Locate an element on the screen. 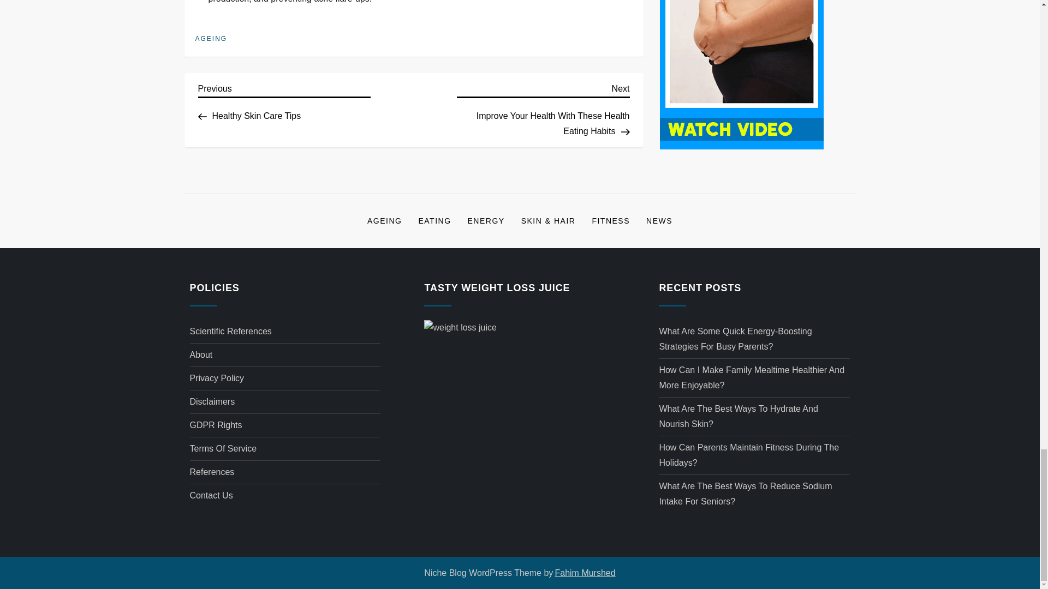  About is located at coordinates (201, 355).